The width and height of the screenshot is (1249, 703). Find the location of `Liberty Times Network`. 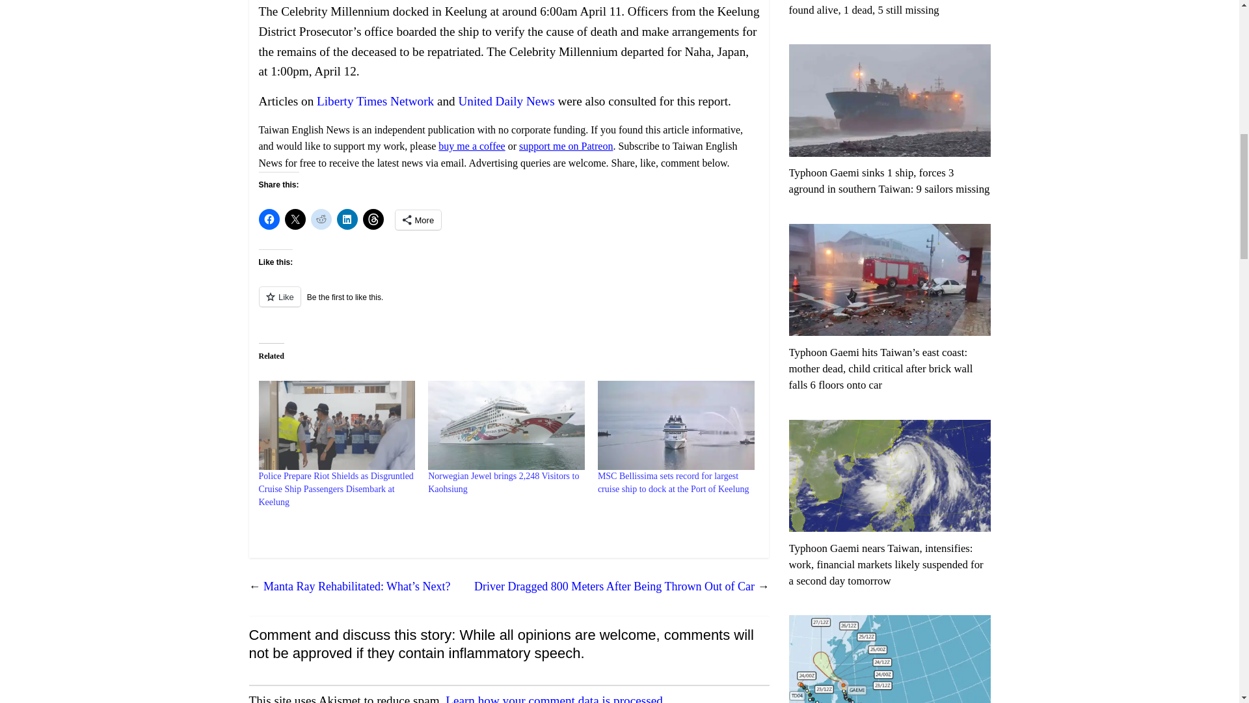

Liberty Times Network is located at coordinates (375, 101).